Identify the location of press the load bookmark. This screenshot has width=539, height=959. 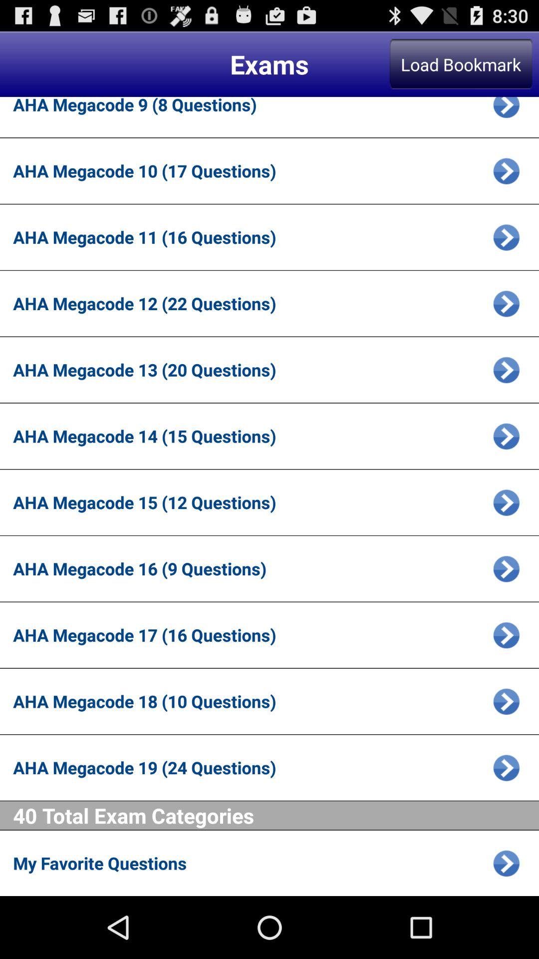
(461, 64).